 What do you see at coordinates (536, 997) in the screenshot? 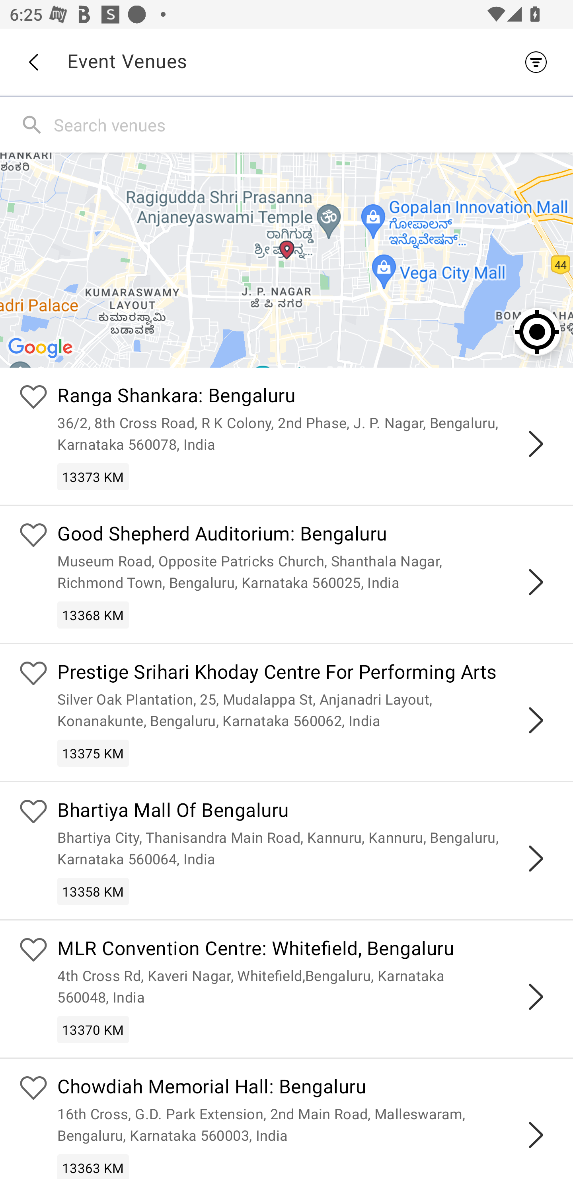
I see `` at bounding box center [536, 997].